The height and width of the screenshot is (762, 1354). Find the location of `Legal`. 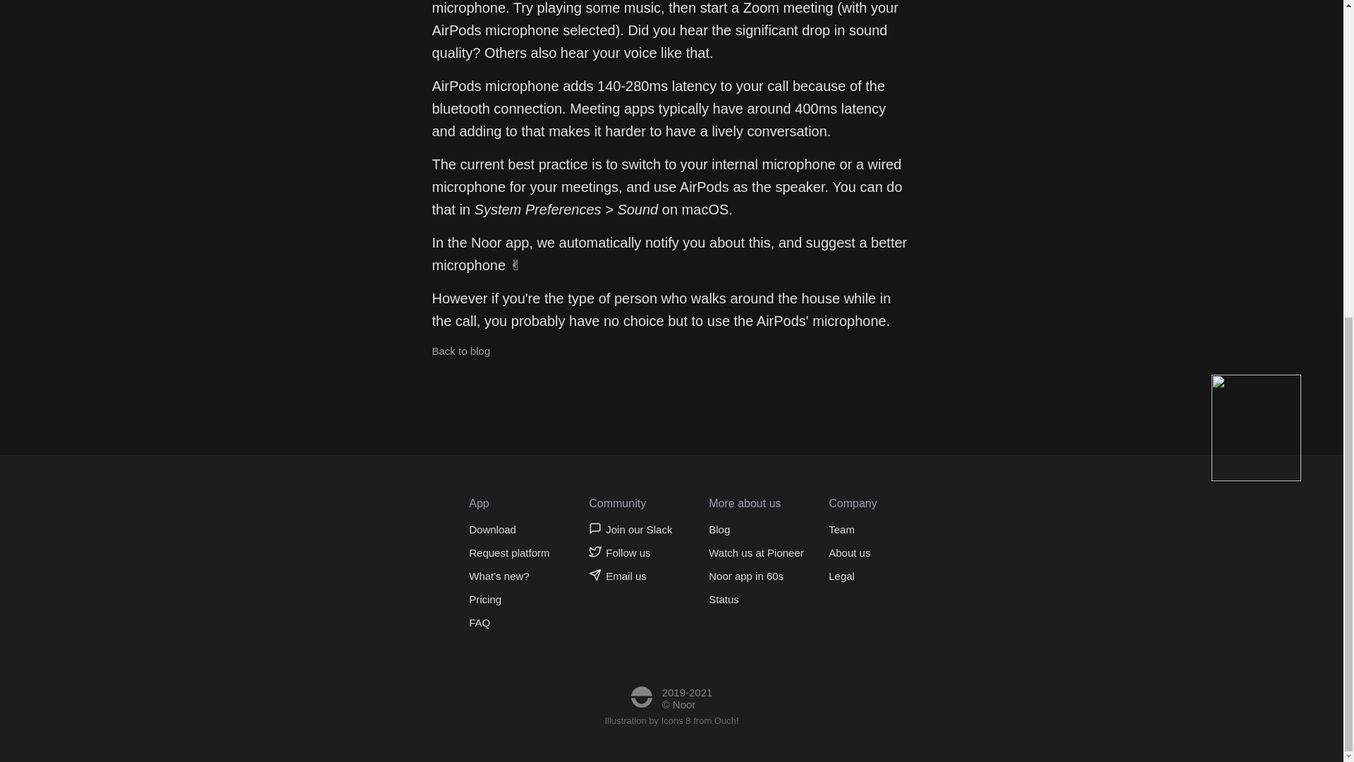

Legal is located at coordinates (849, 576).